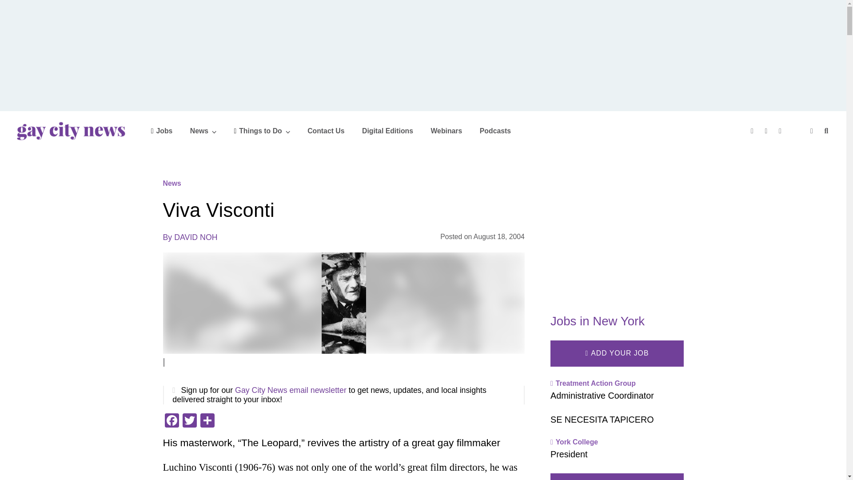 The width and height of the screenshot is (853, 480). What do you see at coordinates (446, 131) in the screenshot?
I see `Webinars` at bounding box center [446, 131].